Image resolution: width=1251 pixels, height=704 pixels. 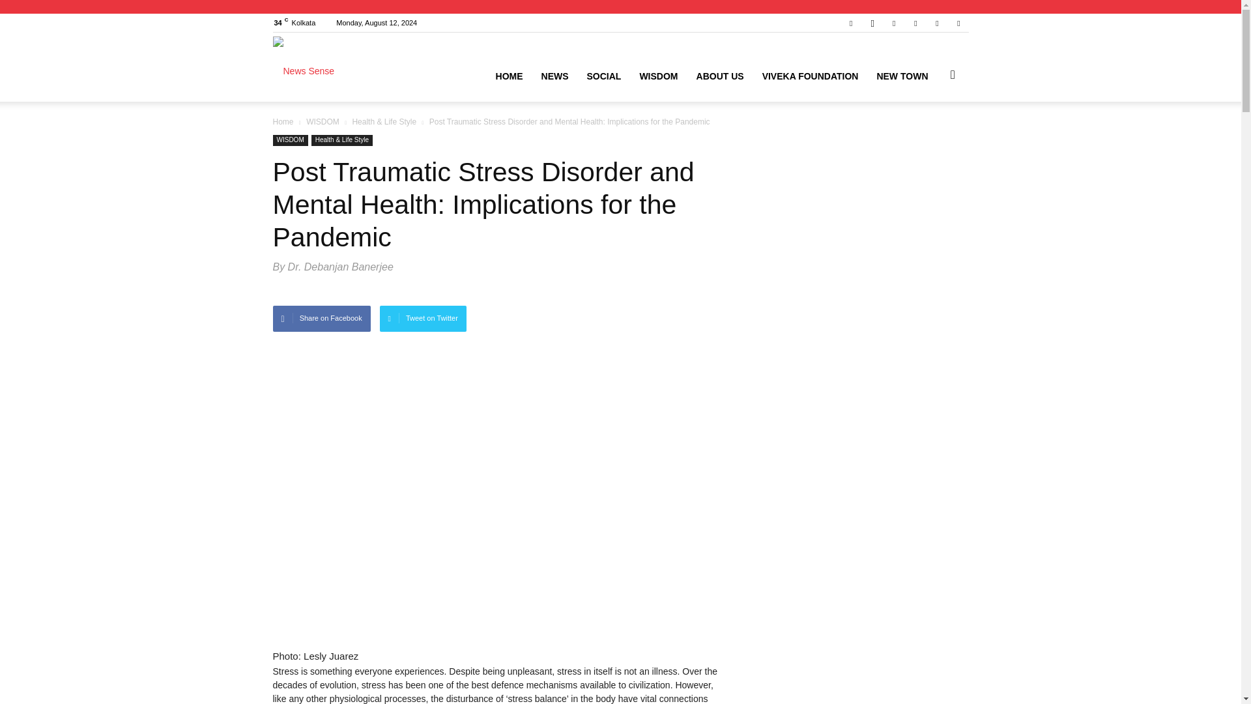 What do you see at coordinates (850, 22) in the screenshot?
I see `Facebook` at bounding box center [850, 22].